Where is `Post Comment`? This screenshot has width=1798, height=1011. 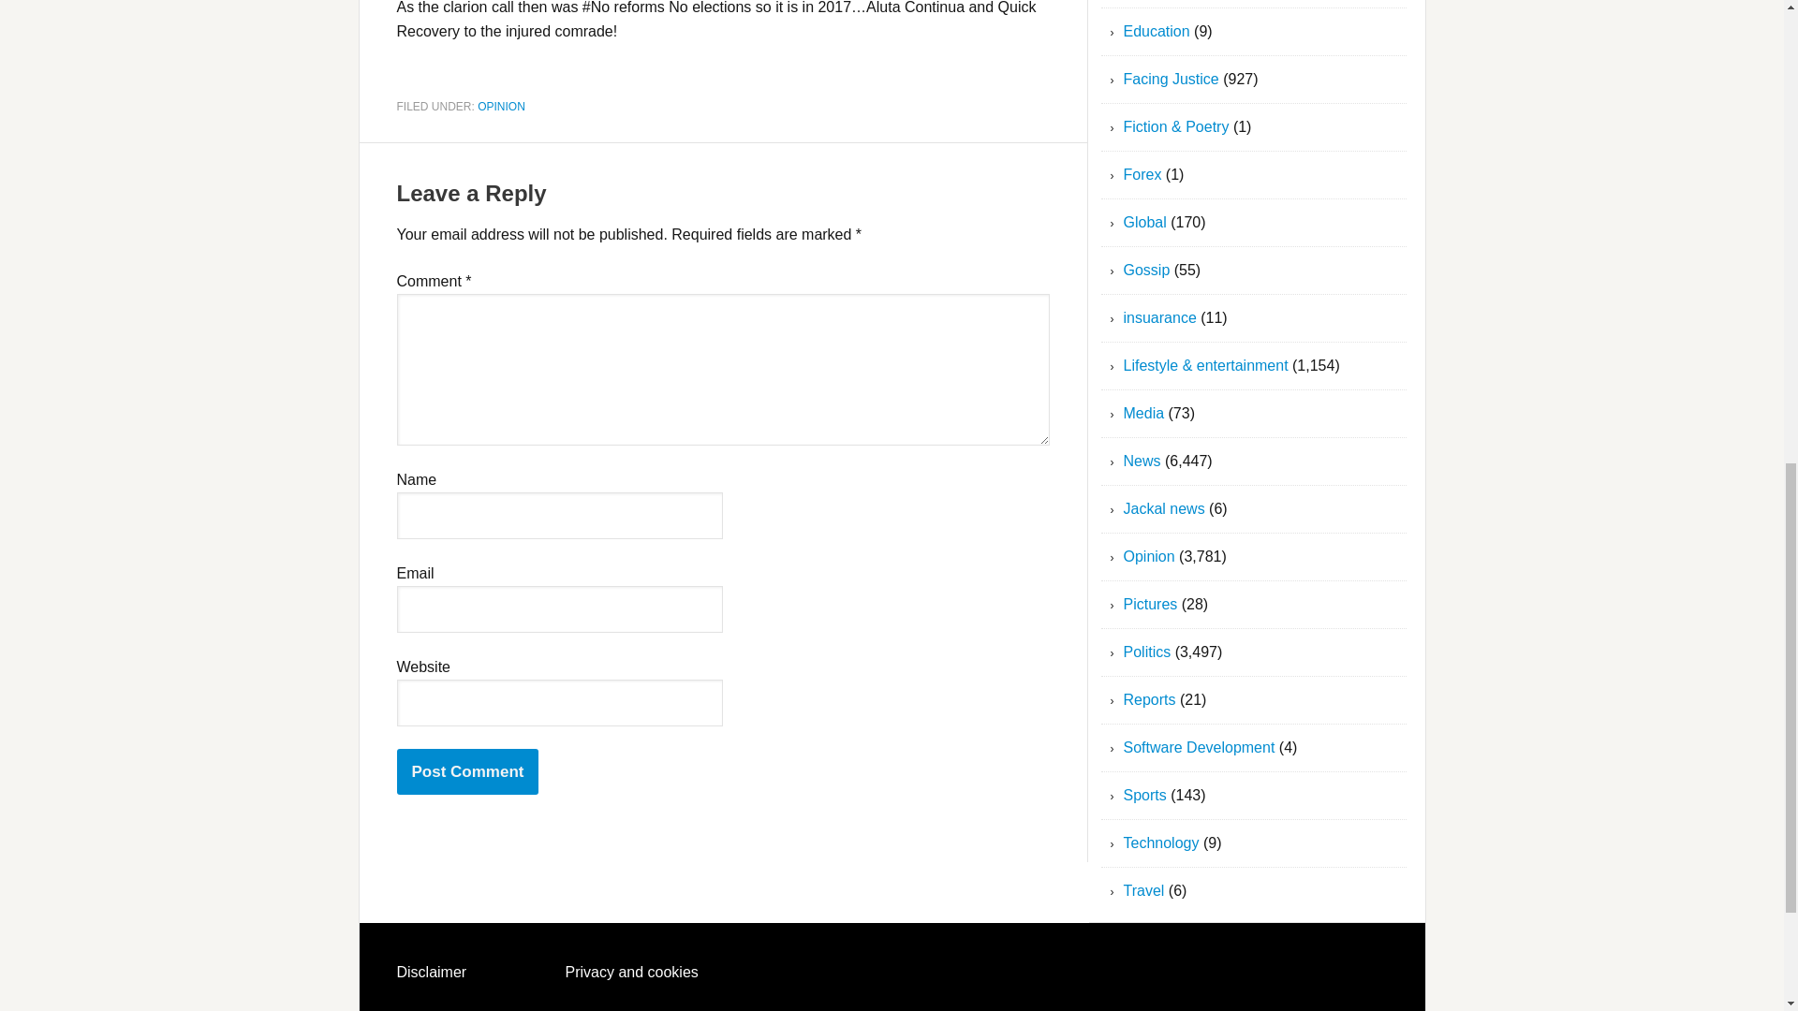 Post Comment is located at coordinates (468, 771).